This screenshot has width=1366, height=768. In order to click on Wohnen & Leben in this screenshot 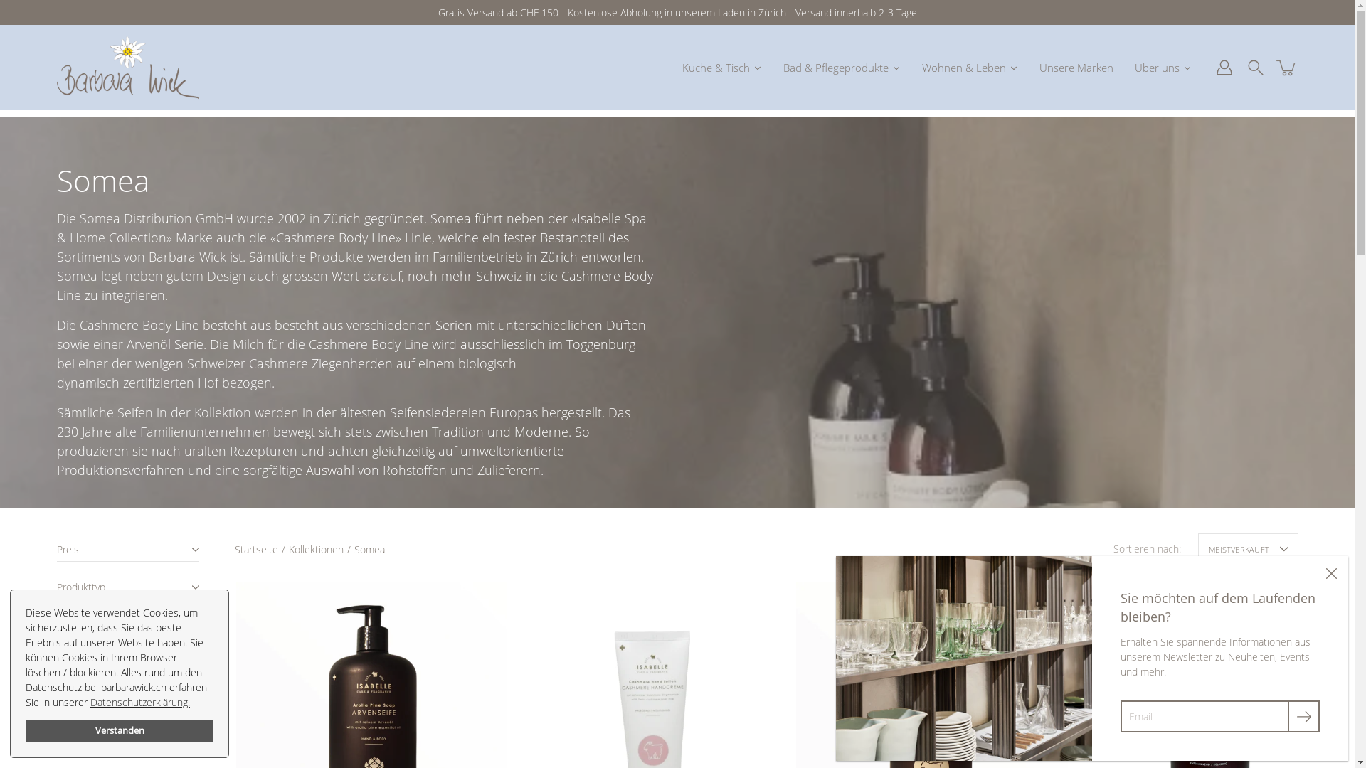, I will do `click(970, 67)`.